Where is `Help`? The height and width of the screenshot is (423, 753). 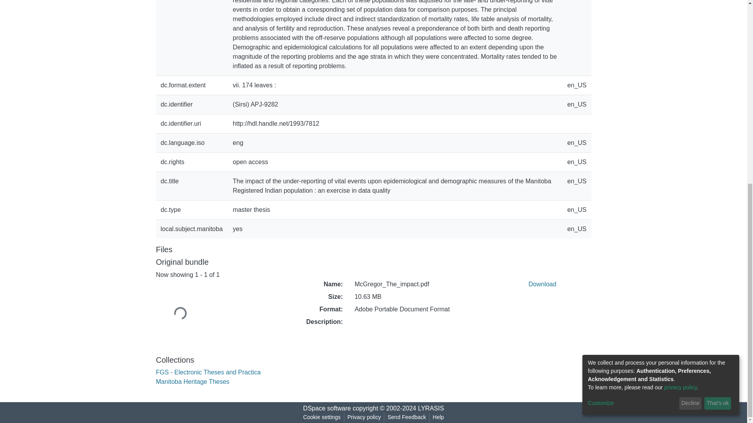 Help is located at coordinates (438, 417).